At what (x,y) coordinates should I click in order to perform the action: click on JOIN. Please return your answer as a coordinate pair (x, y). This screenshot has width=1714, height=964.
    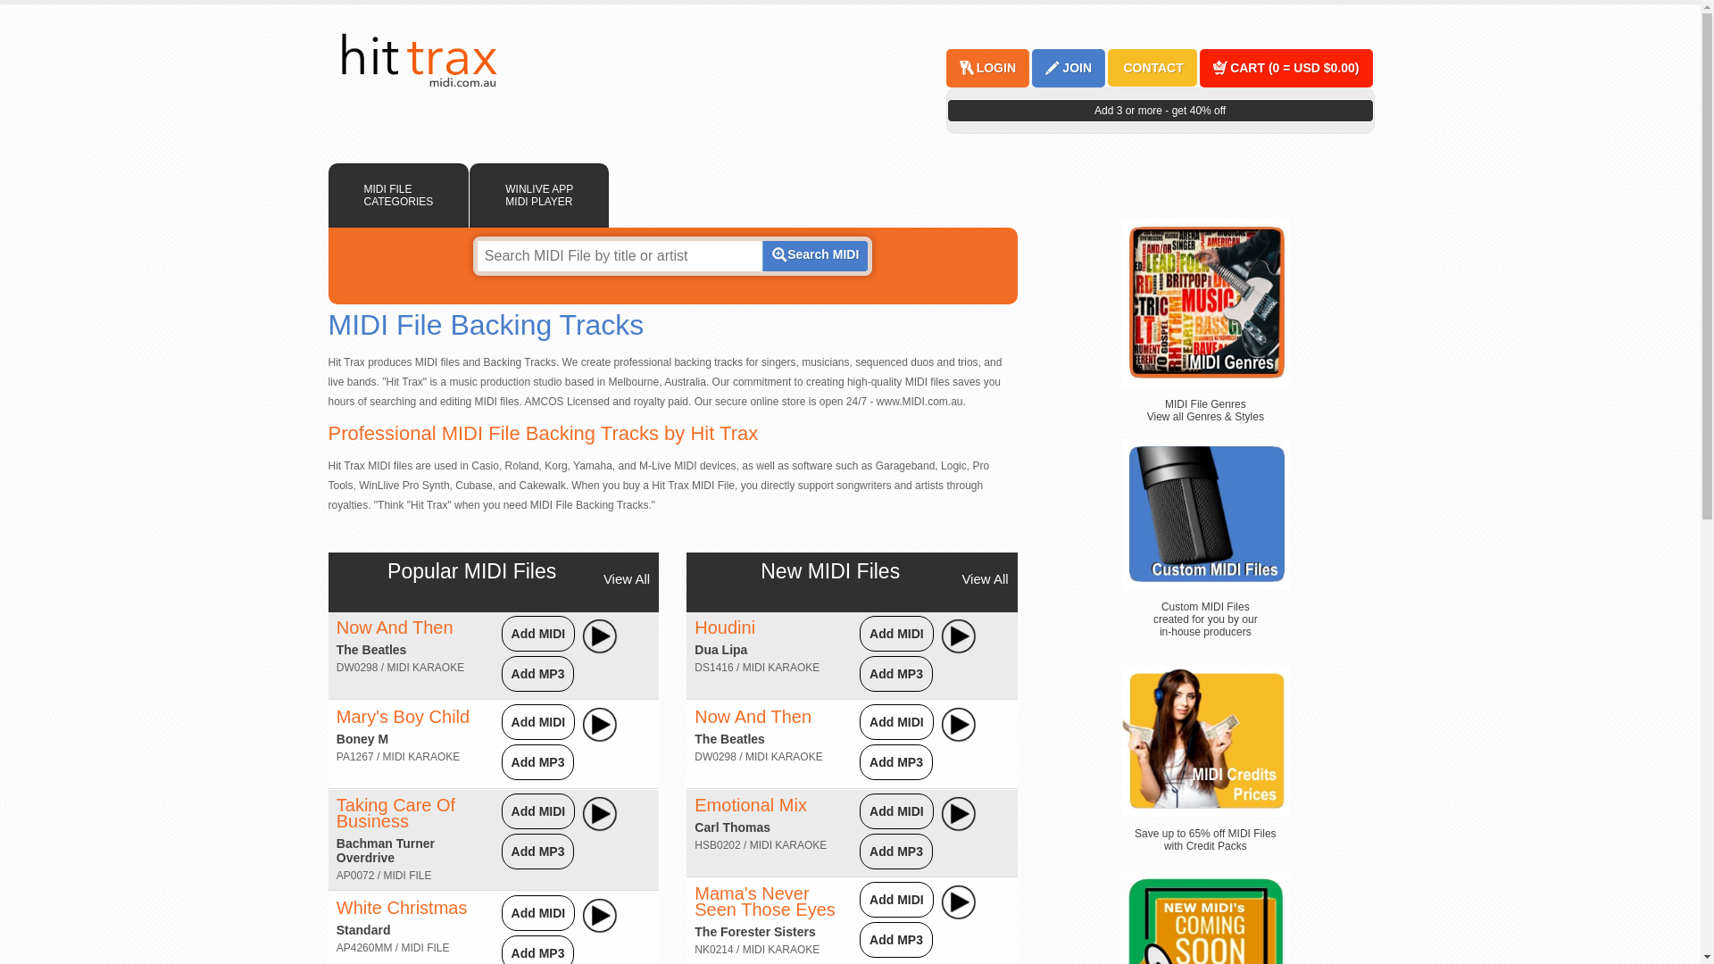
    Looking at the image, I should click on (1077, 68).